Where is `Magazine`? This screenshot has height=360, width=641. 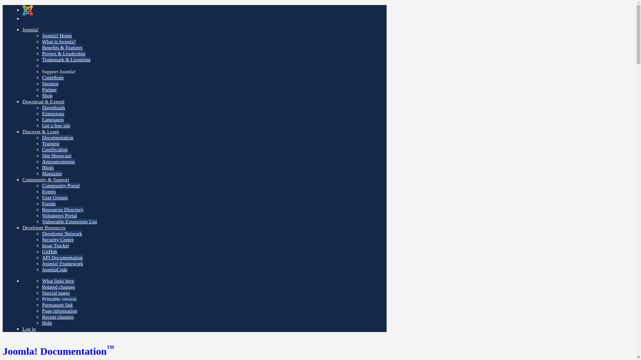
Magazine is located at coordinates (52, 173).